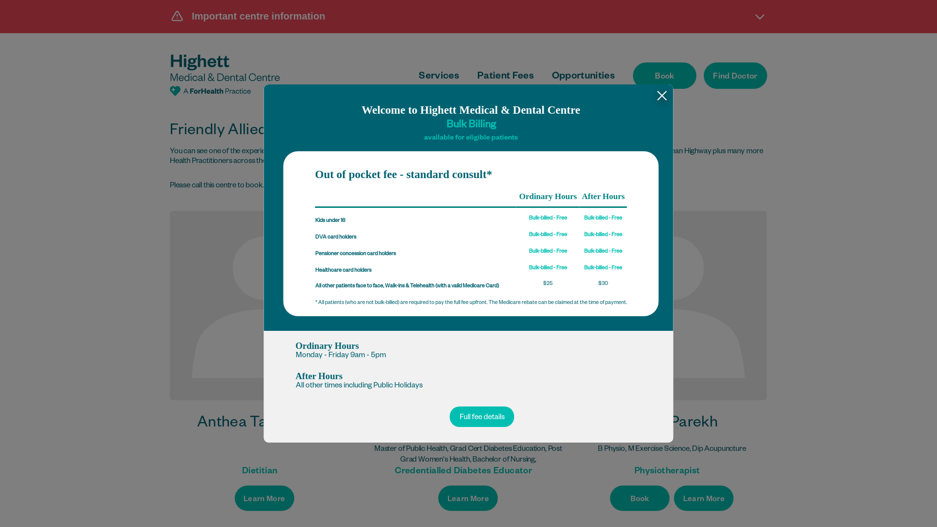  I want to click on Opportunities, so click(584, 77).